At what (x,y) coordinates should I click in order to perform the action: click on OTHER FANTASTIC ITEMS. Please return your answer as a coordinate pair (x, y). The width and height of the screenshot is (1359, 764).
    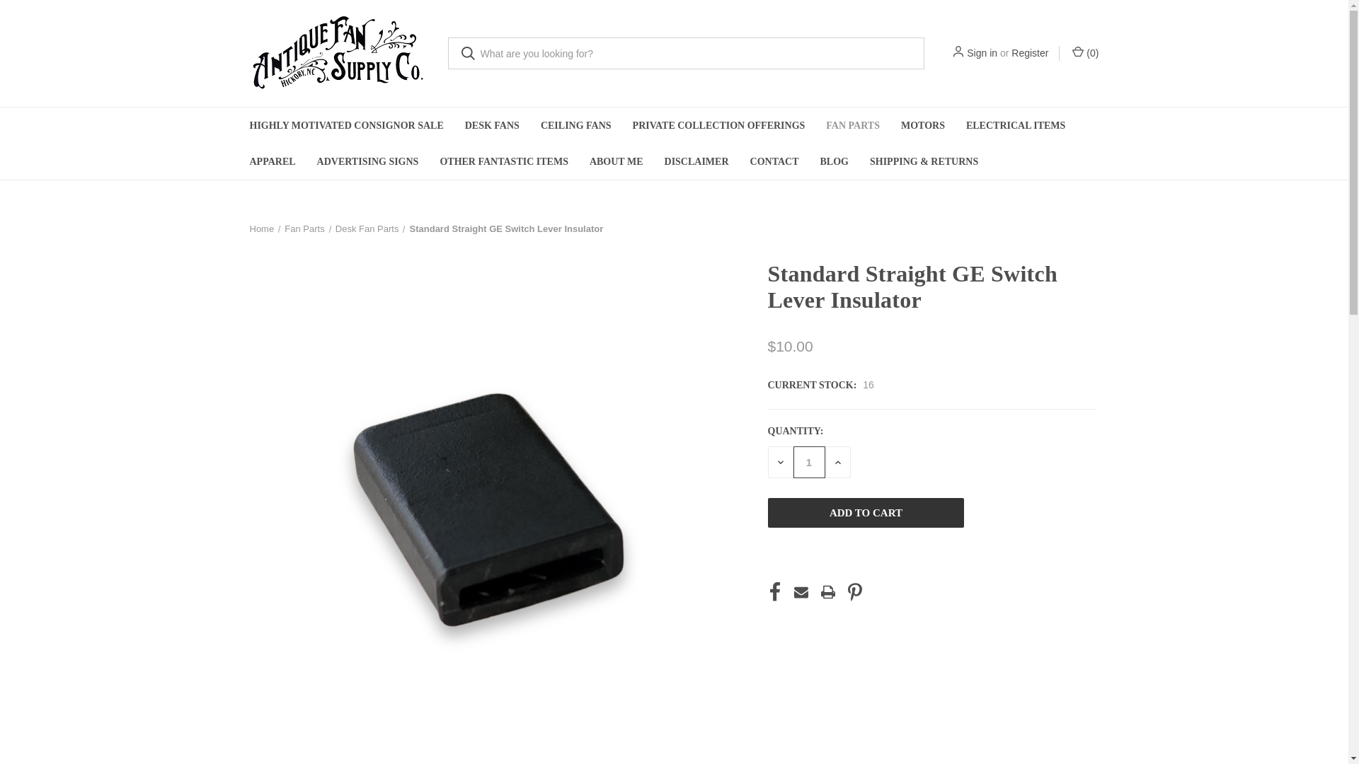
    Looking at the image, I should click on (504, 161).